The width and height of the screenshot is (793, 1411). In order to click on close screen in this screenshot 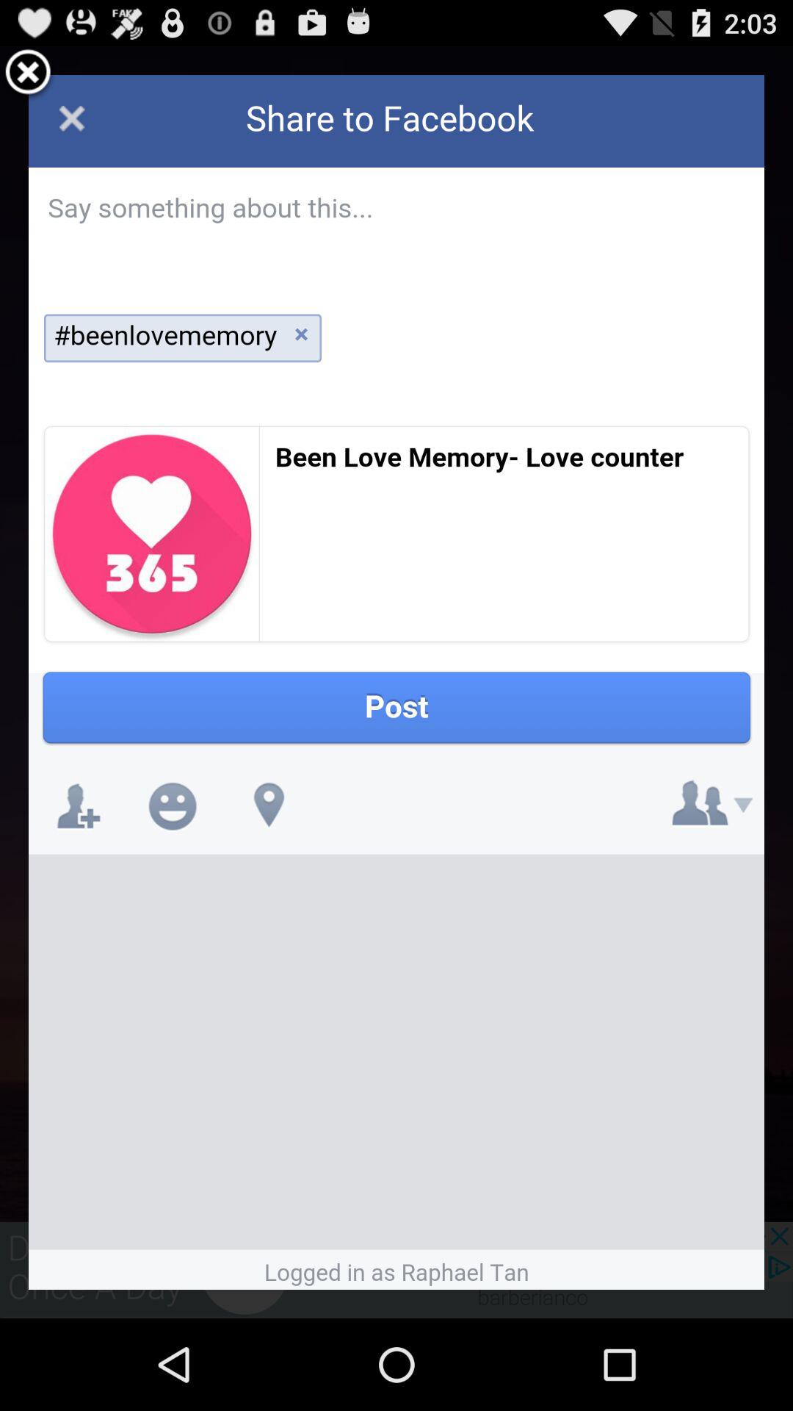, I will do `click(28, 75)`.